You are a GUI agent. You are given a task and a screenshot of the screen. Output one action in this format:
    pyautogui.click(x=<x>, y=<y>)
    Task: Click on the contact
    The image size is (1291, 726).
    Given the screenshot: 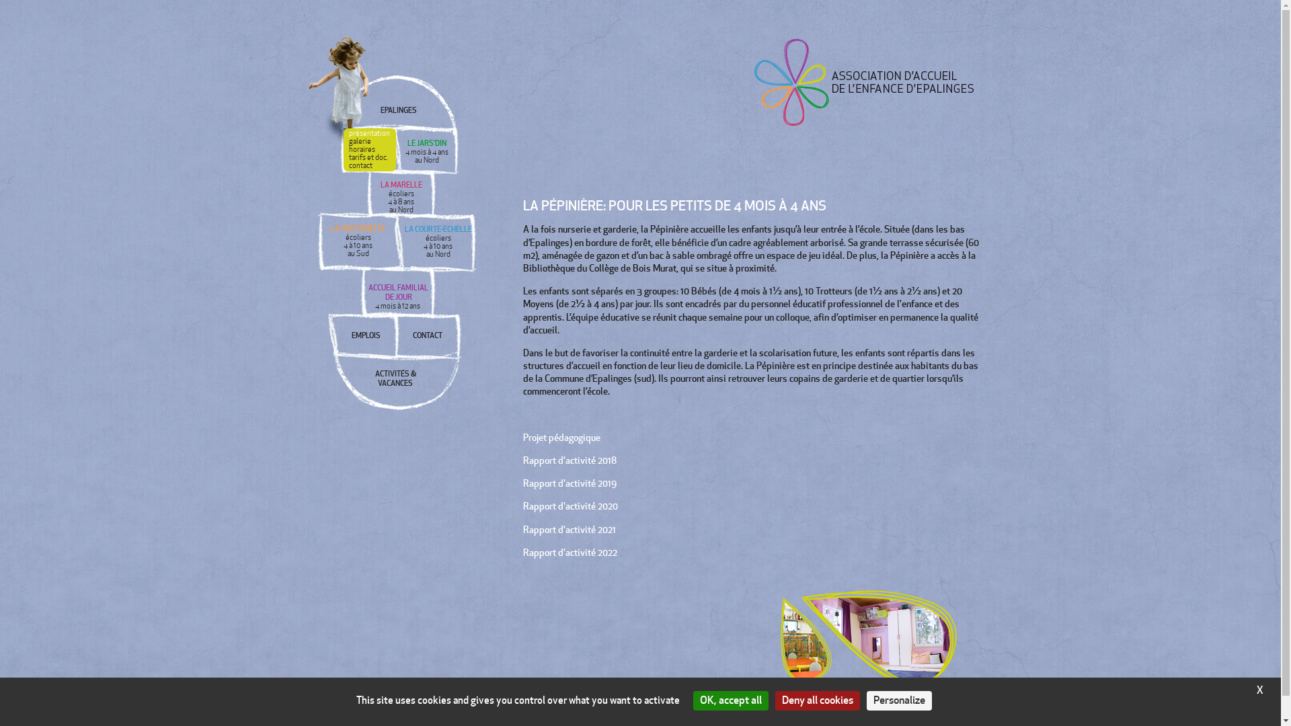 What is the action you would take?
    pyautogui.click(x=371, y=166)
    